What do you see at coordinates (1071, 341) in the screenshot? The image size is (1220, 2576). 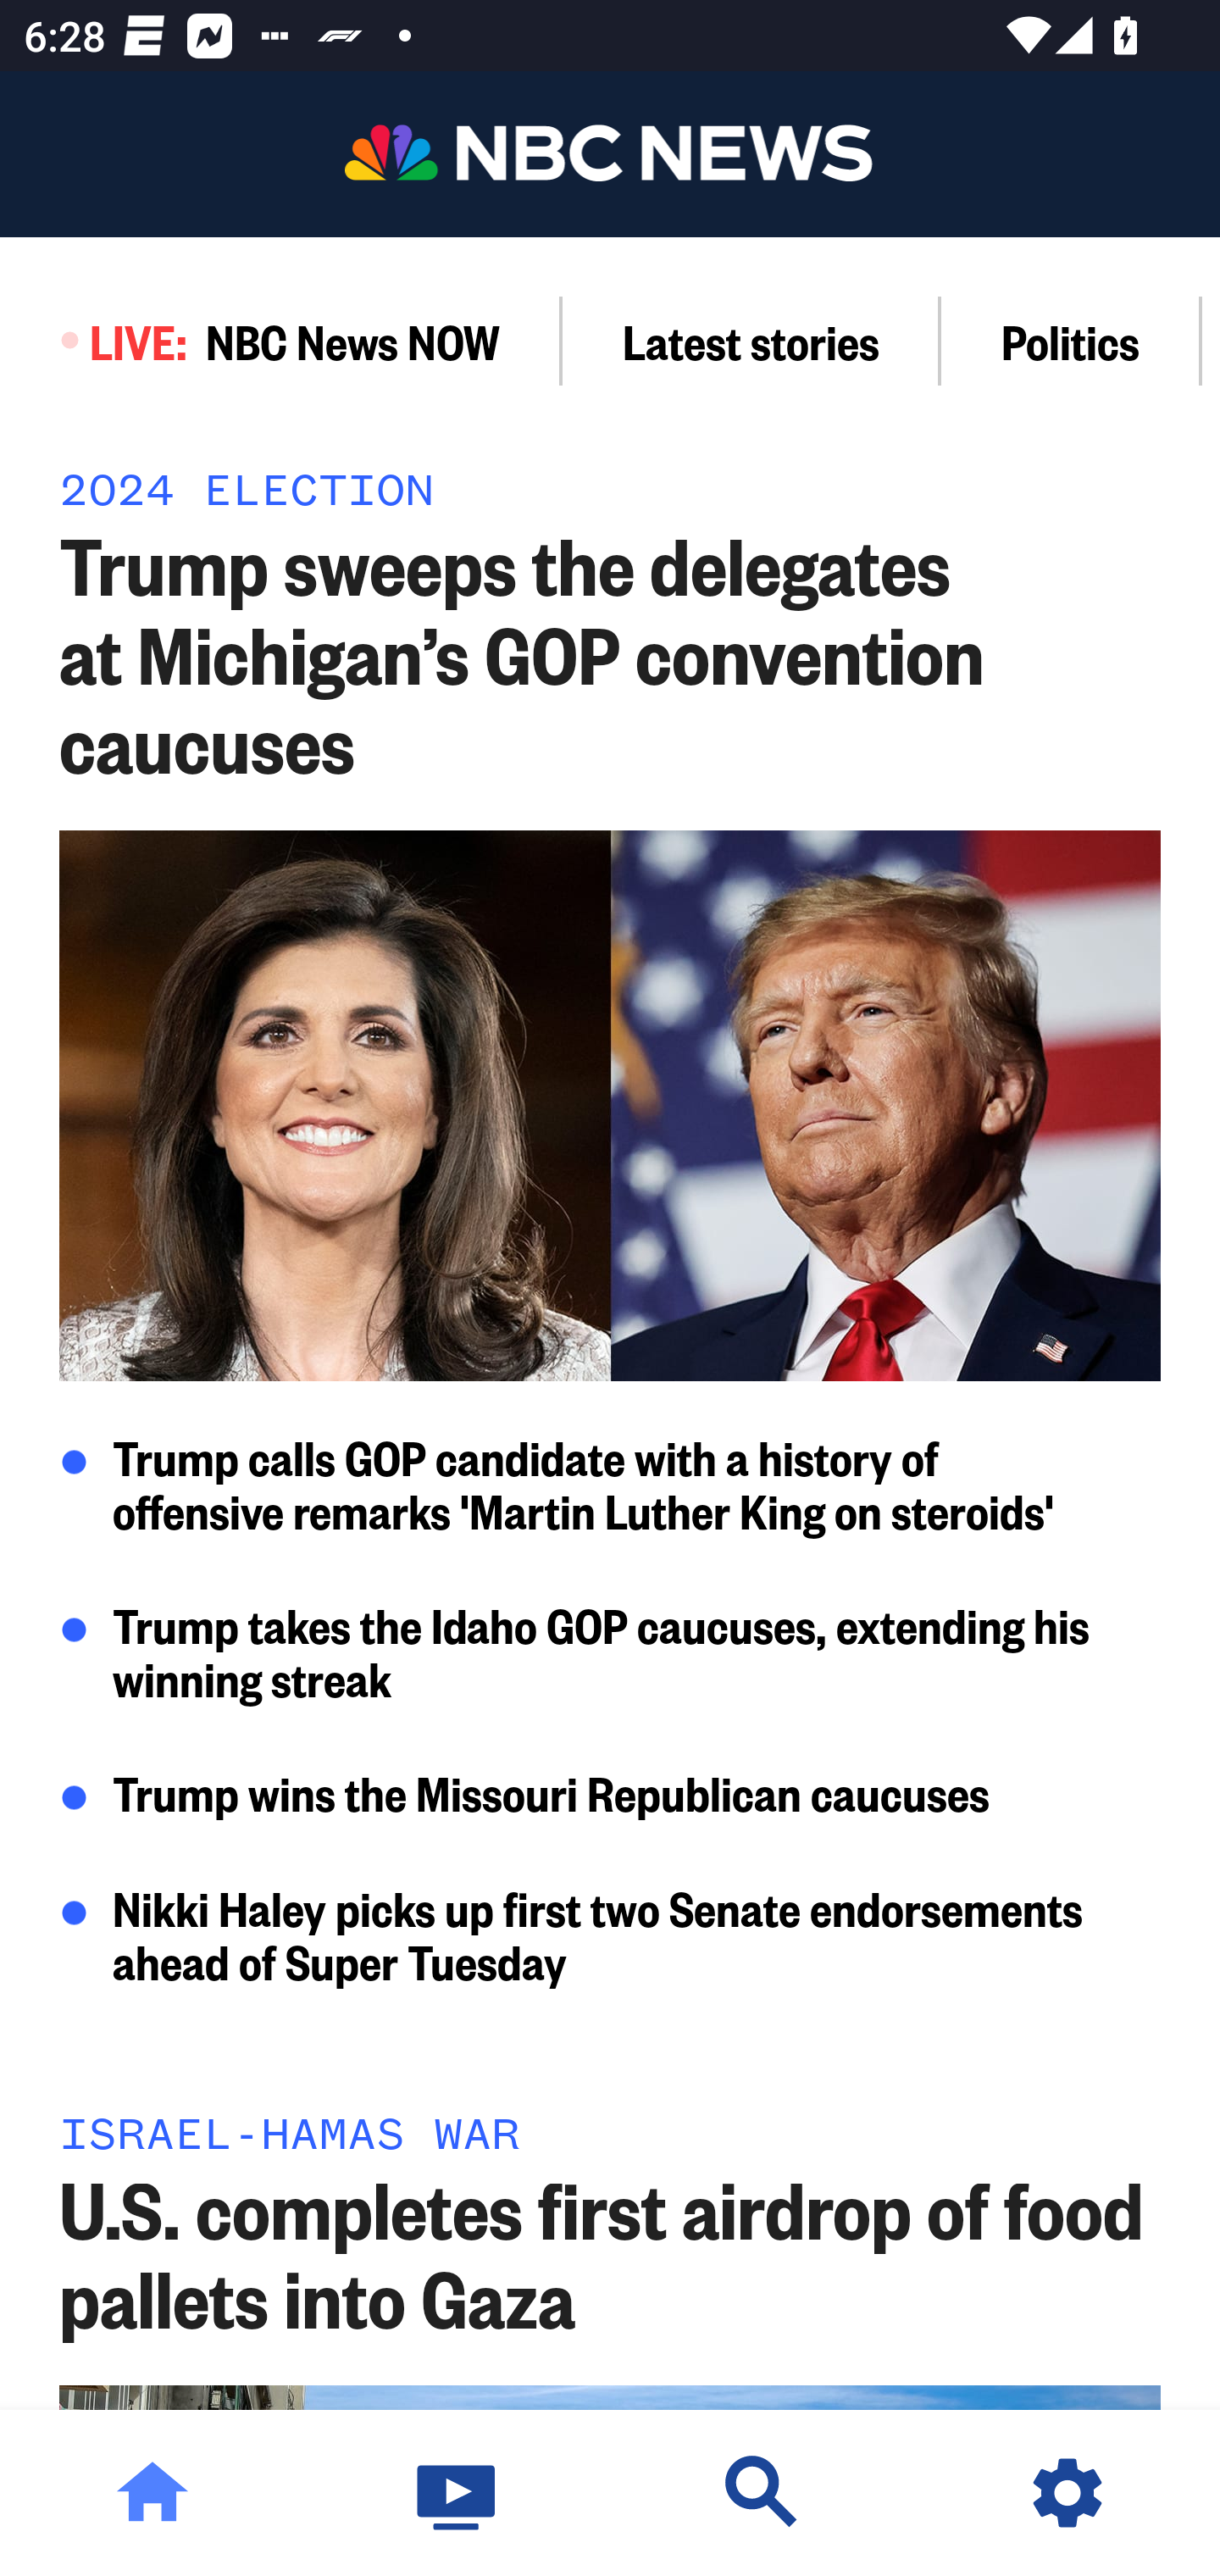 I see `Politics Section,Politics` at bounding box center [1071, 341].